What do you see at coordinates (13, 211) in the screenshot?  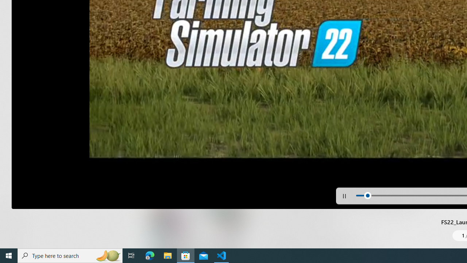 I see `What's New` at bounding box center [13, 211].